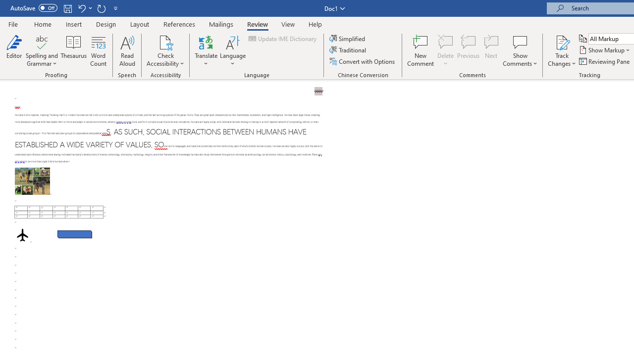 This screenshot has width=634, height=356. Describe the element at coordinates (469, 50) in the screenshot. I see `Previous` at that location.